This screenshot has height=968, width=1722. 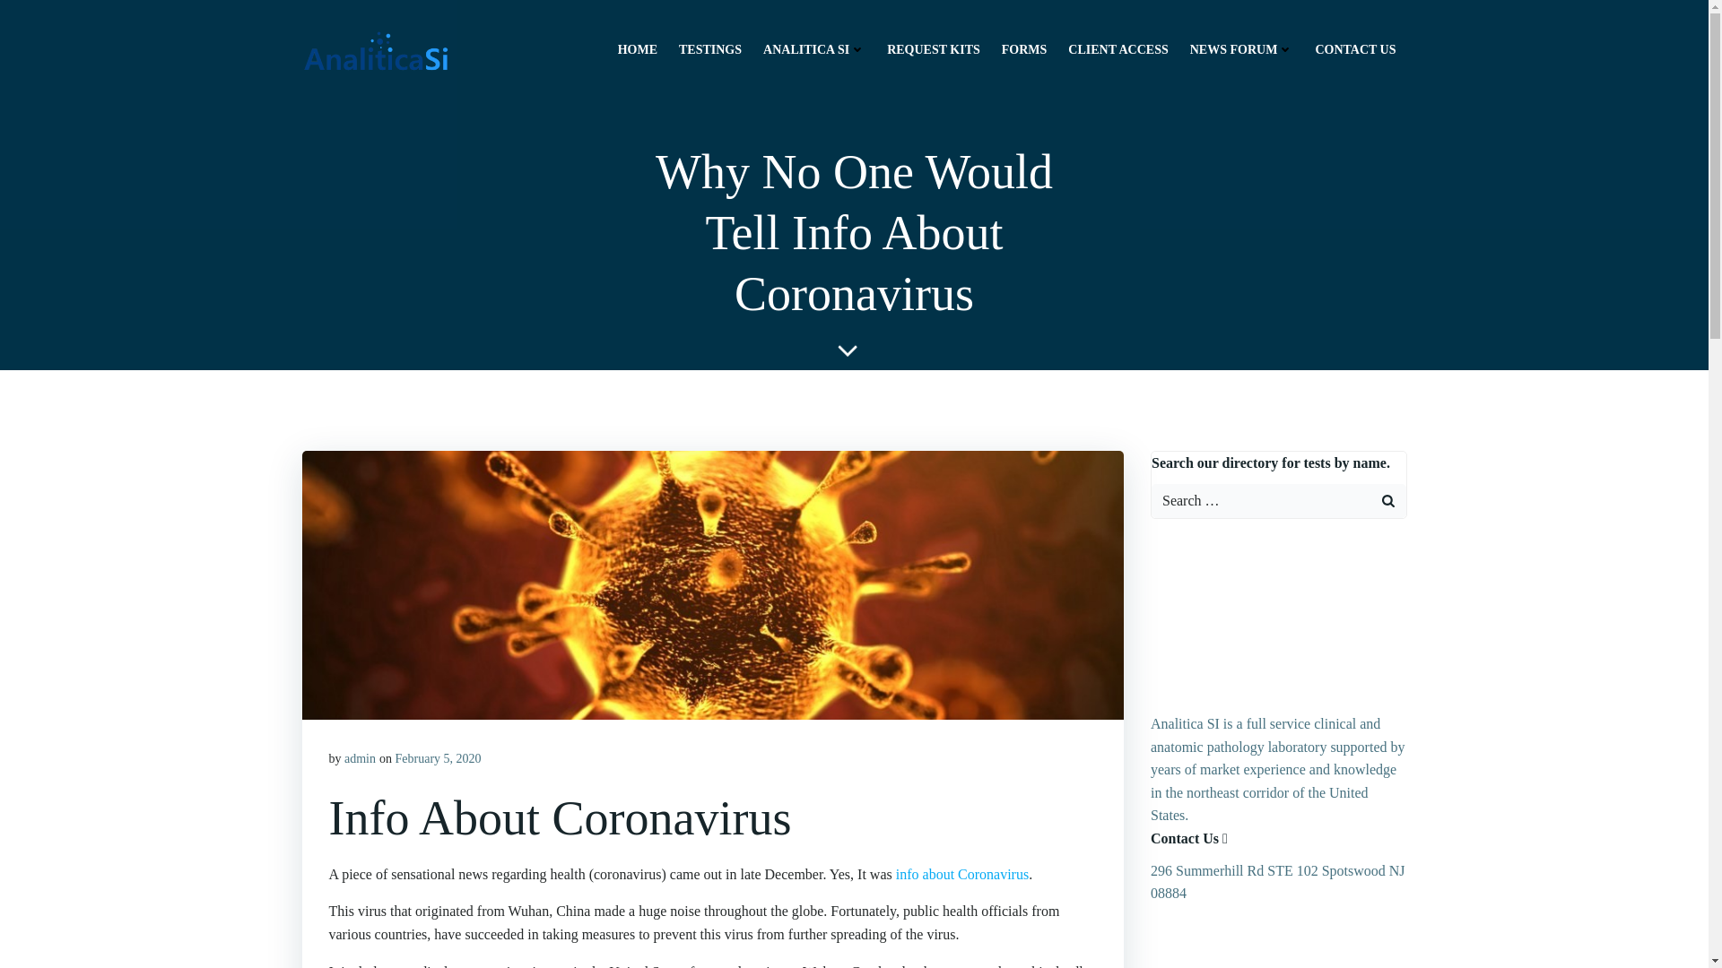 I want to click on CONTACT US, so click(x=1354, y=48).